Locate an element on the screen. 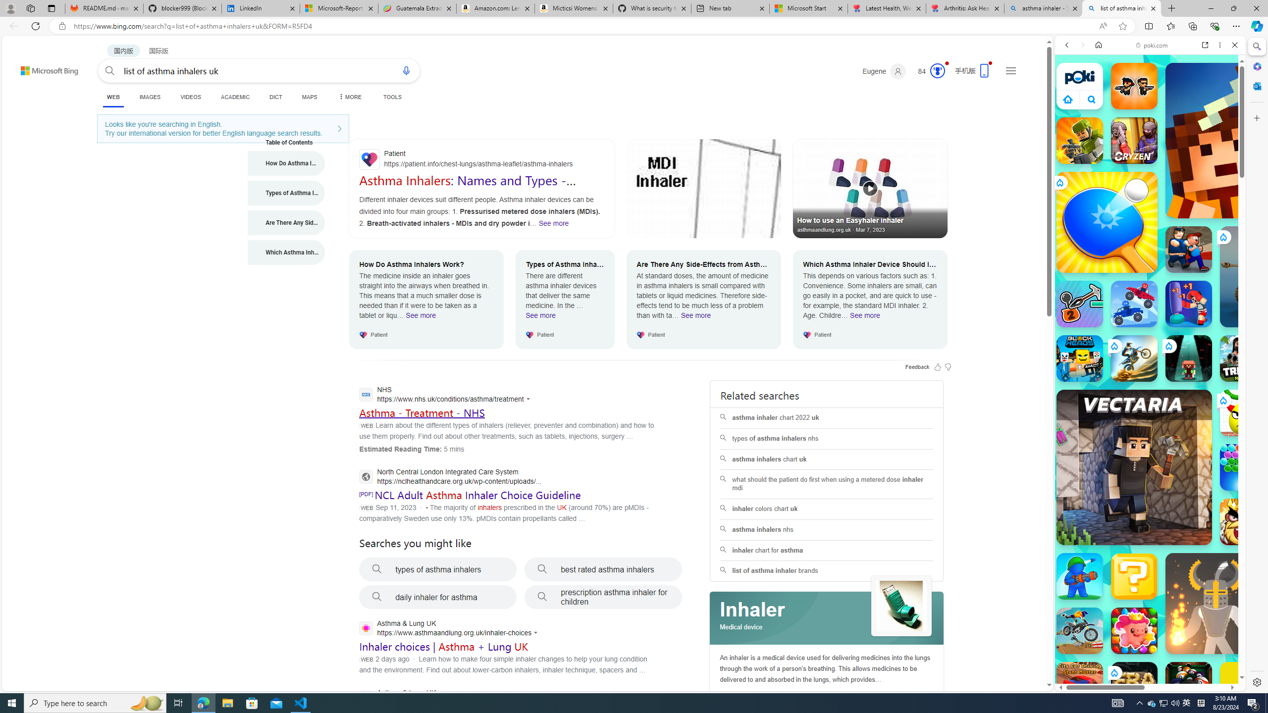 This screenshot has width=1268, height=713. Hills of Steel is located at coordinates (1101, 505).